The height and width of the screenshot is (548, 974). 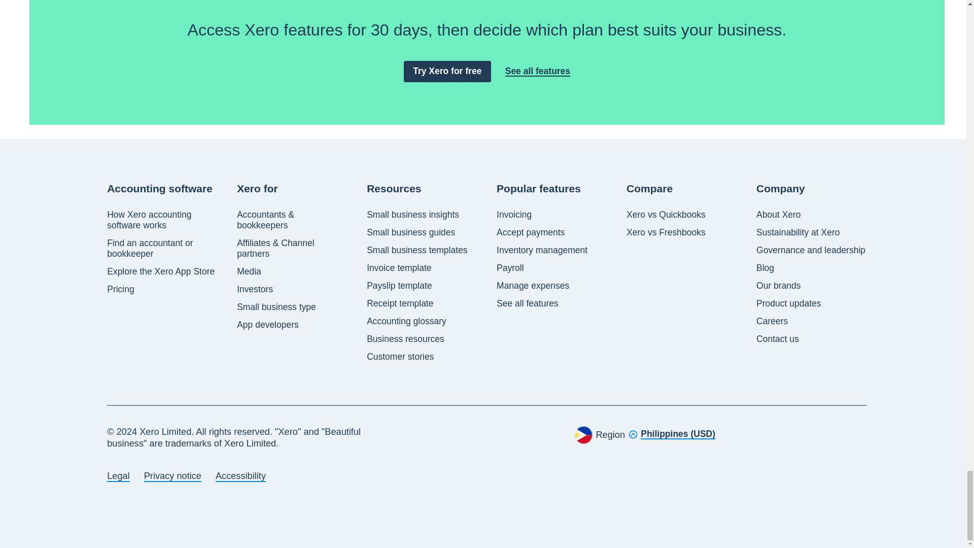 What do you see at coordinates (538, 71) in the screenshot?
I see `See all features` at bounding box center [538, 71].